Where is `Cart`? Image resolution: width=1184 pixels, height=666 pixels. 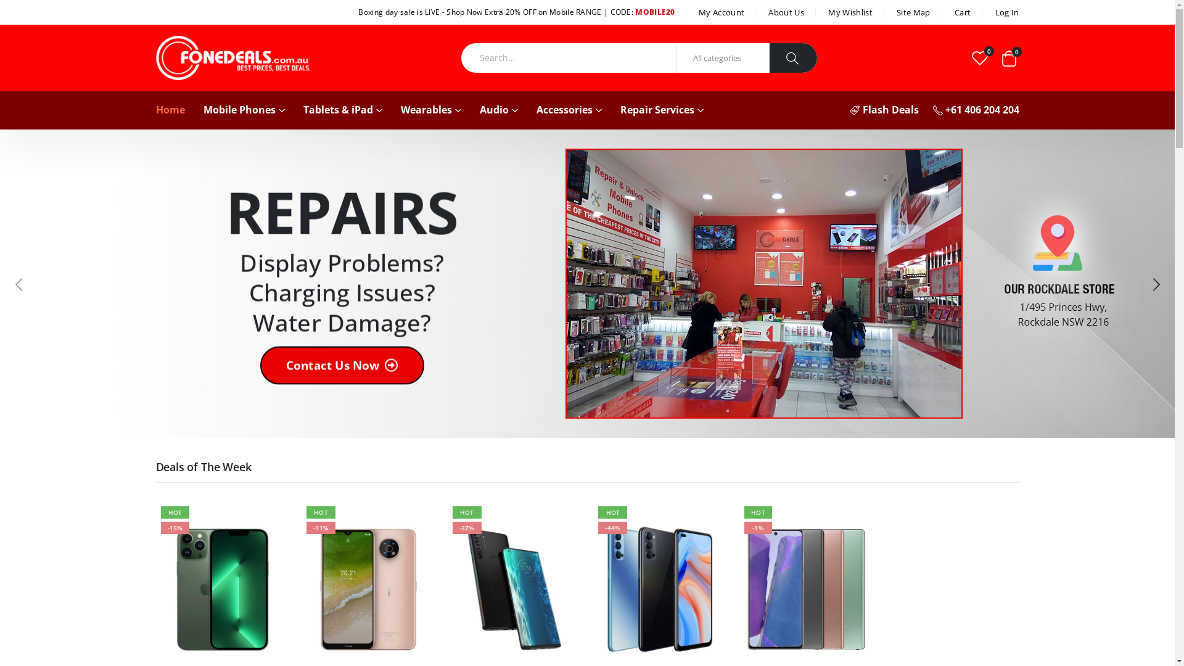 Cart is located at coordinates (964, 12).